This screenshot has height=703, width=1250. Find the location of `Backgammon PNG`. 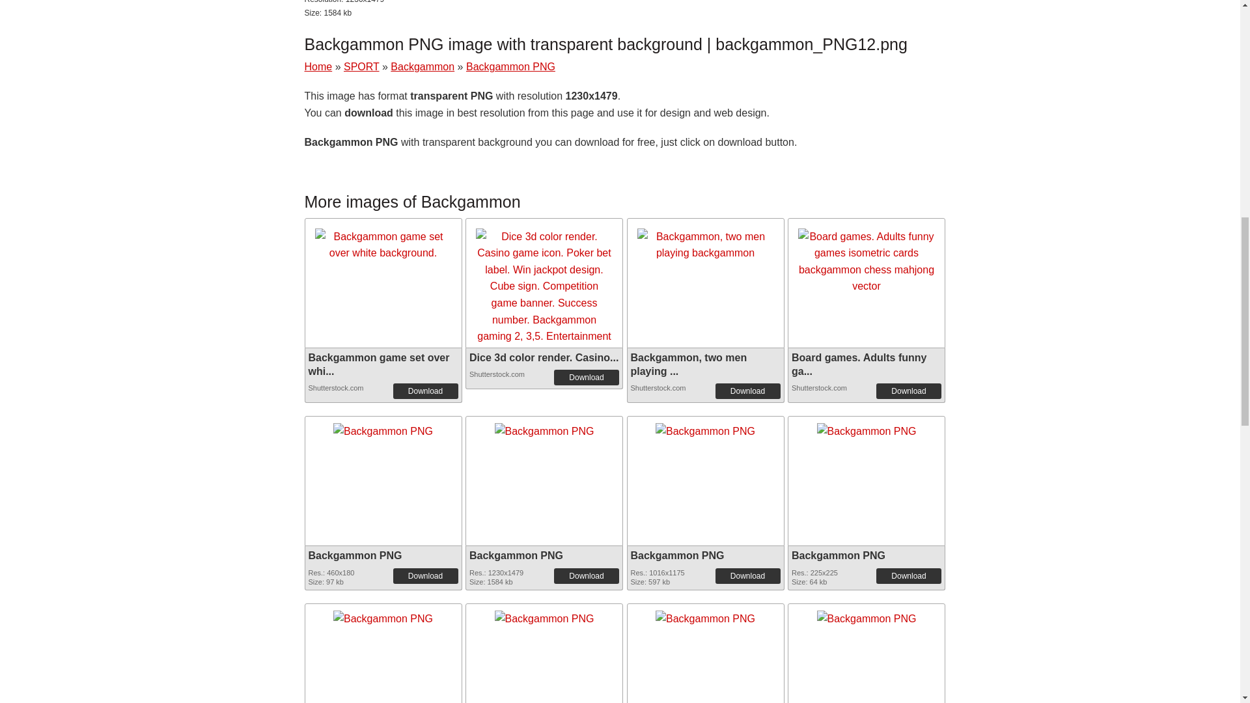

Backgammon PNG is located at coordinates (383, 428).